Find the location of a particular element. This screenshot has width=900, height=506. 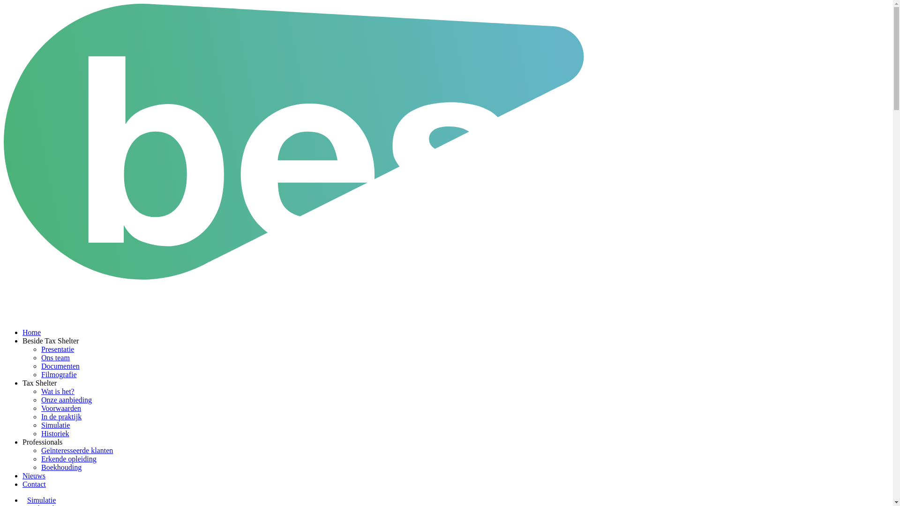

Boekhouding is located at coordinates (61, 468).